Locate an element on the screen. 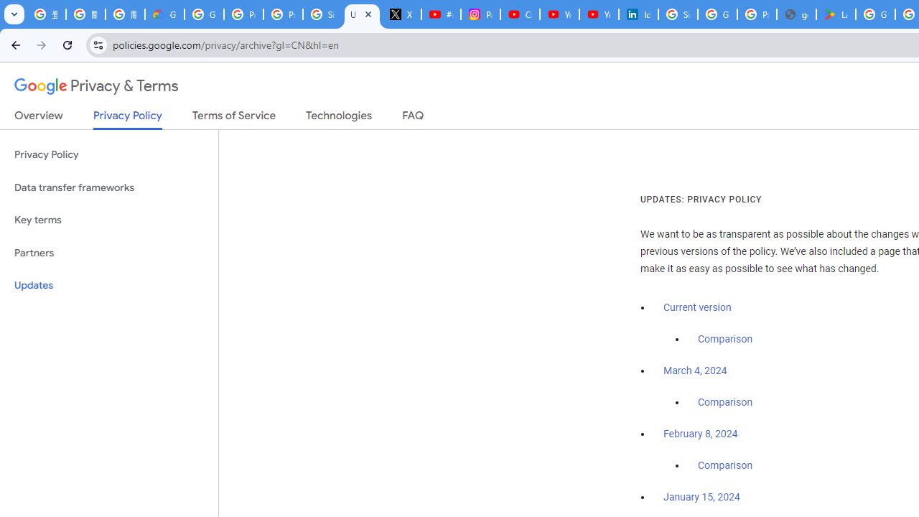 Image resolution: width=919 pixels, height=517 pixels. #nbabasketballhighlights - YouTube is located at coordinates (441, 14).